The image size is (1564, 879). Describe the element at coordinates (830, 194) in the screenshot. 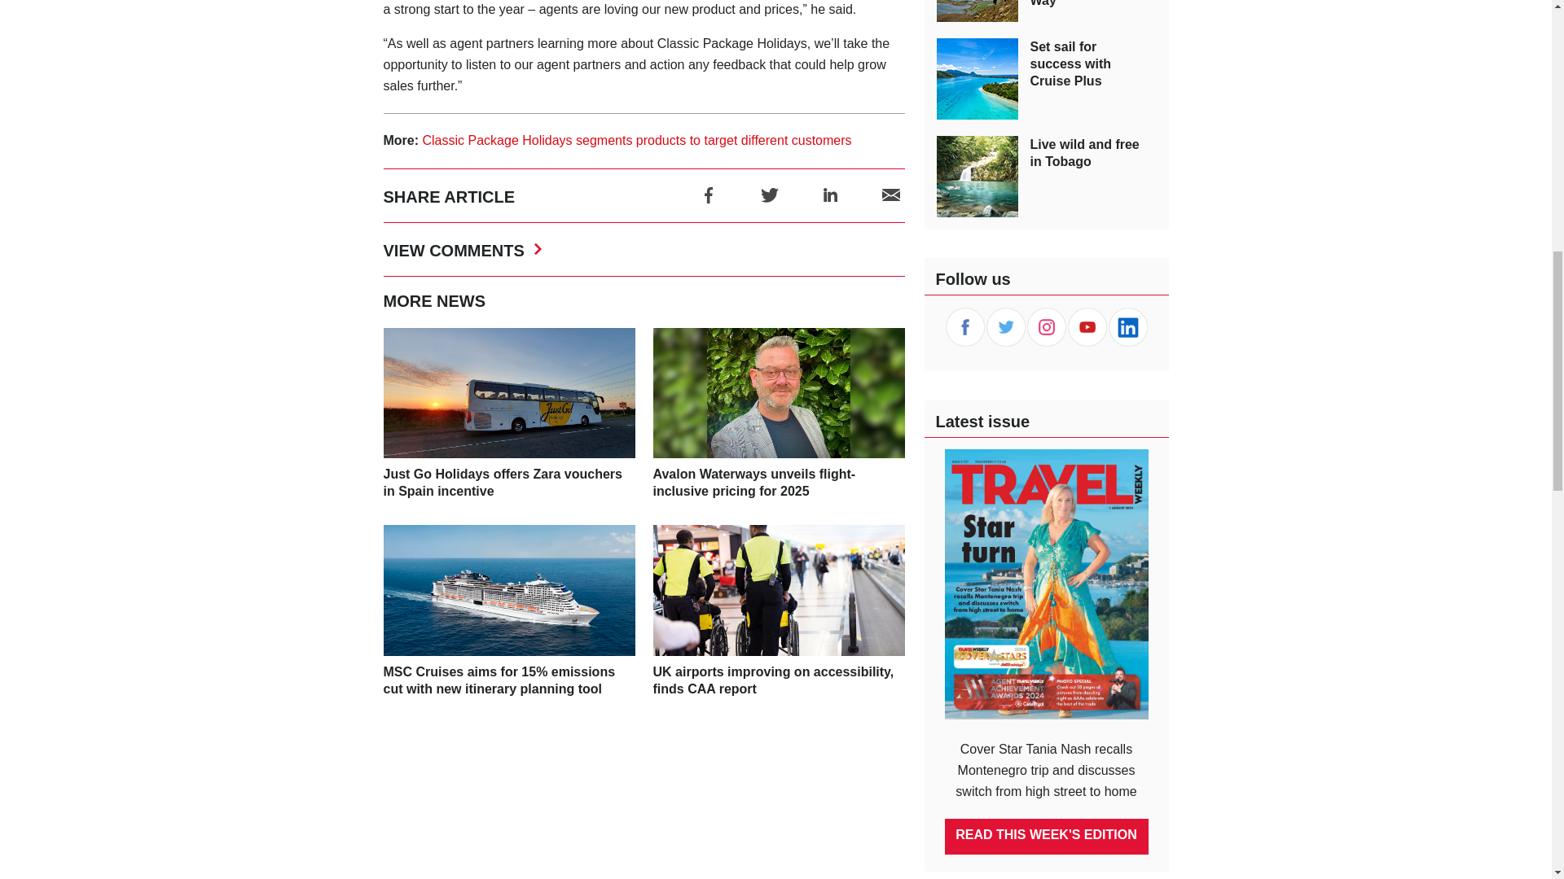

I see `Share on LinkedIn` at that location.